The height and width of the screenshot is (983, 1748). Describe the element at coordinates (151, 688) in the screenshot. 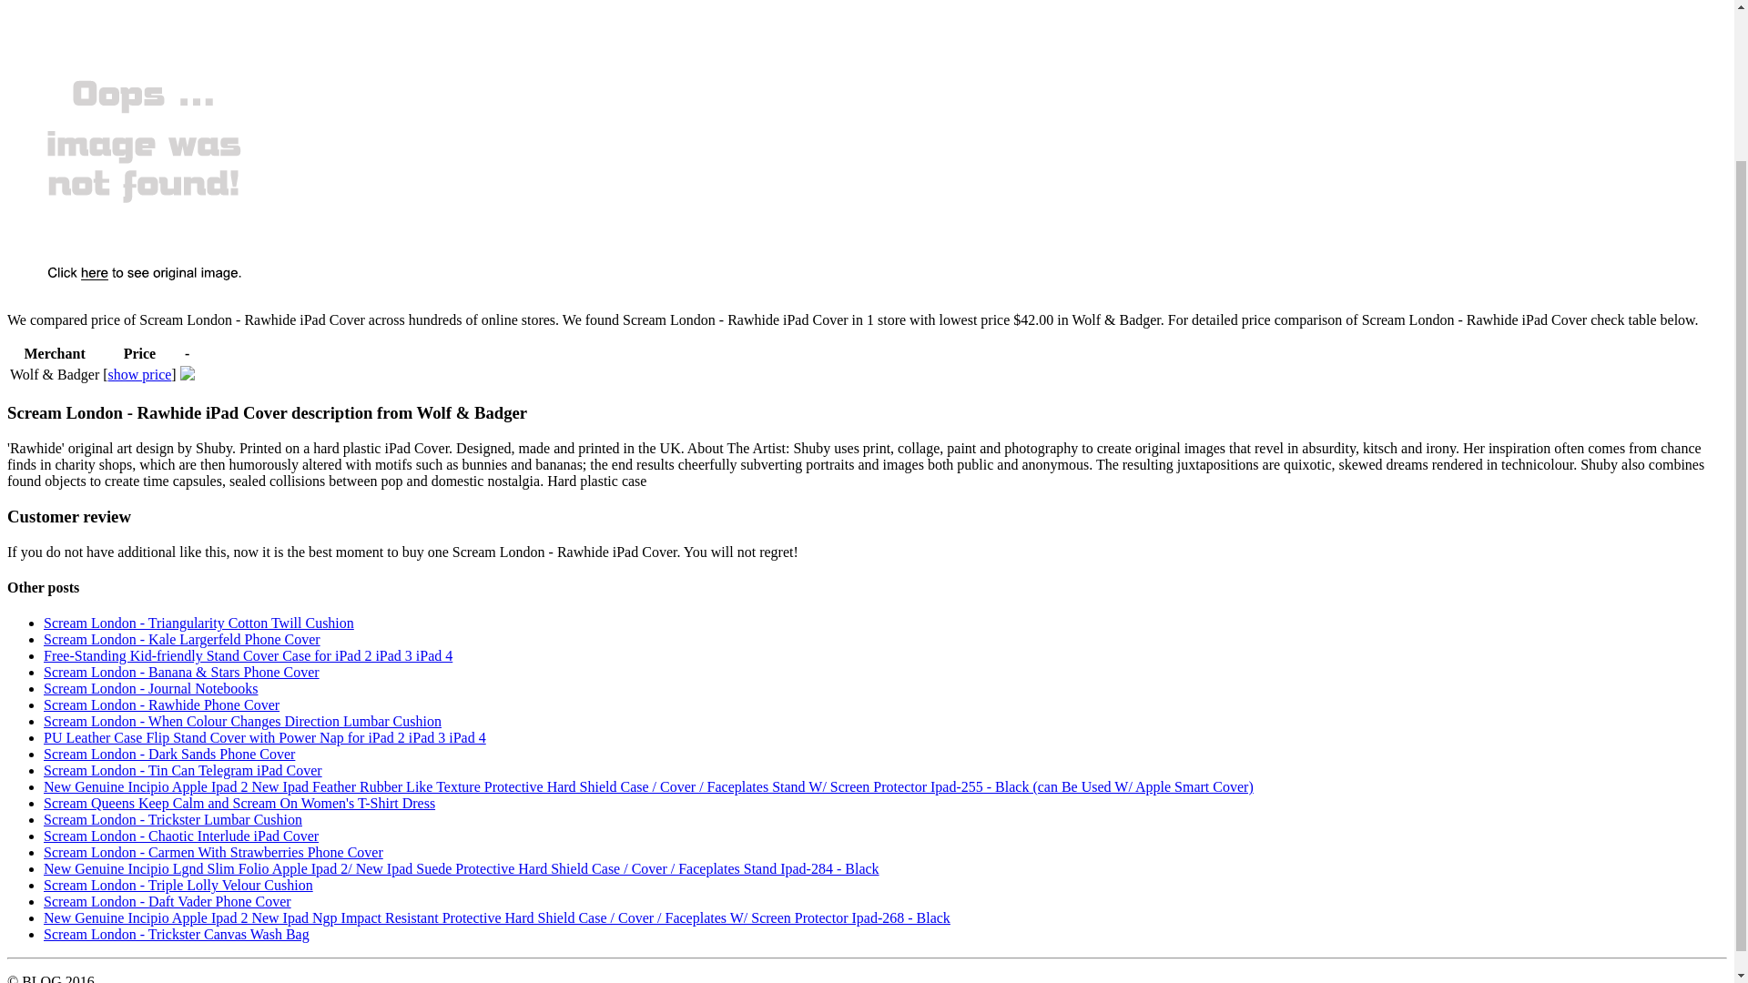

I see `Scream London - Journal Notebooks` at that location.